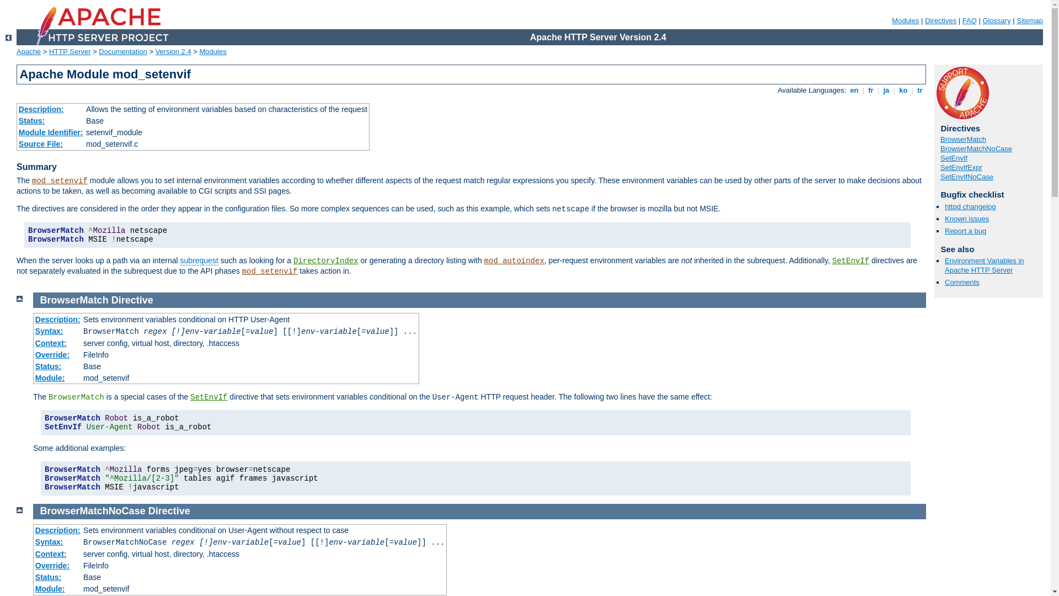  Describe the element at coordinates (854, 90) in the screenshot. I see ` en ` at that location.